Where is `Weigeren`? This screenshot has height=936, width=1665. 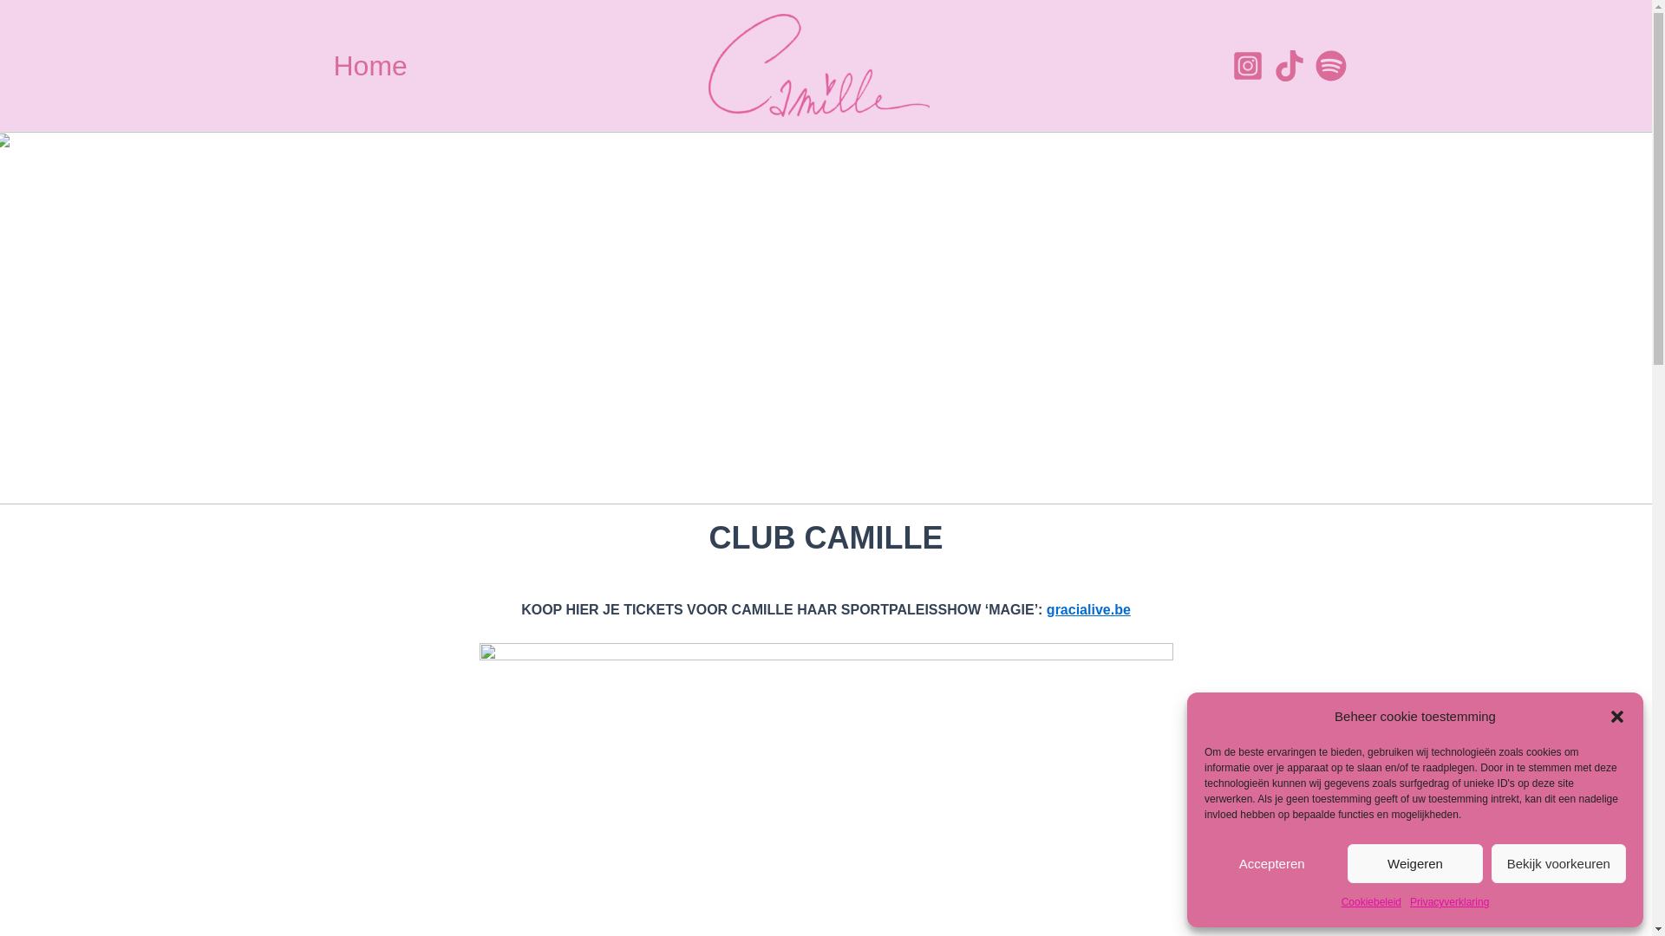 Weigeren is located at coordinates (1415, 863).